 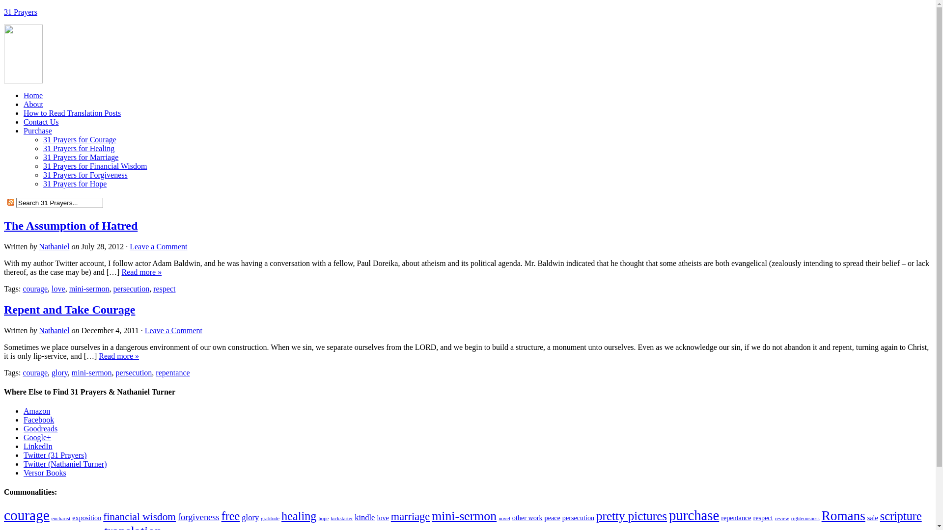 What do you see at coordinates (89, 289) in the screenshot?
I see `mini-sermon` at bounding box center [89, 289].